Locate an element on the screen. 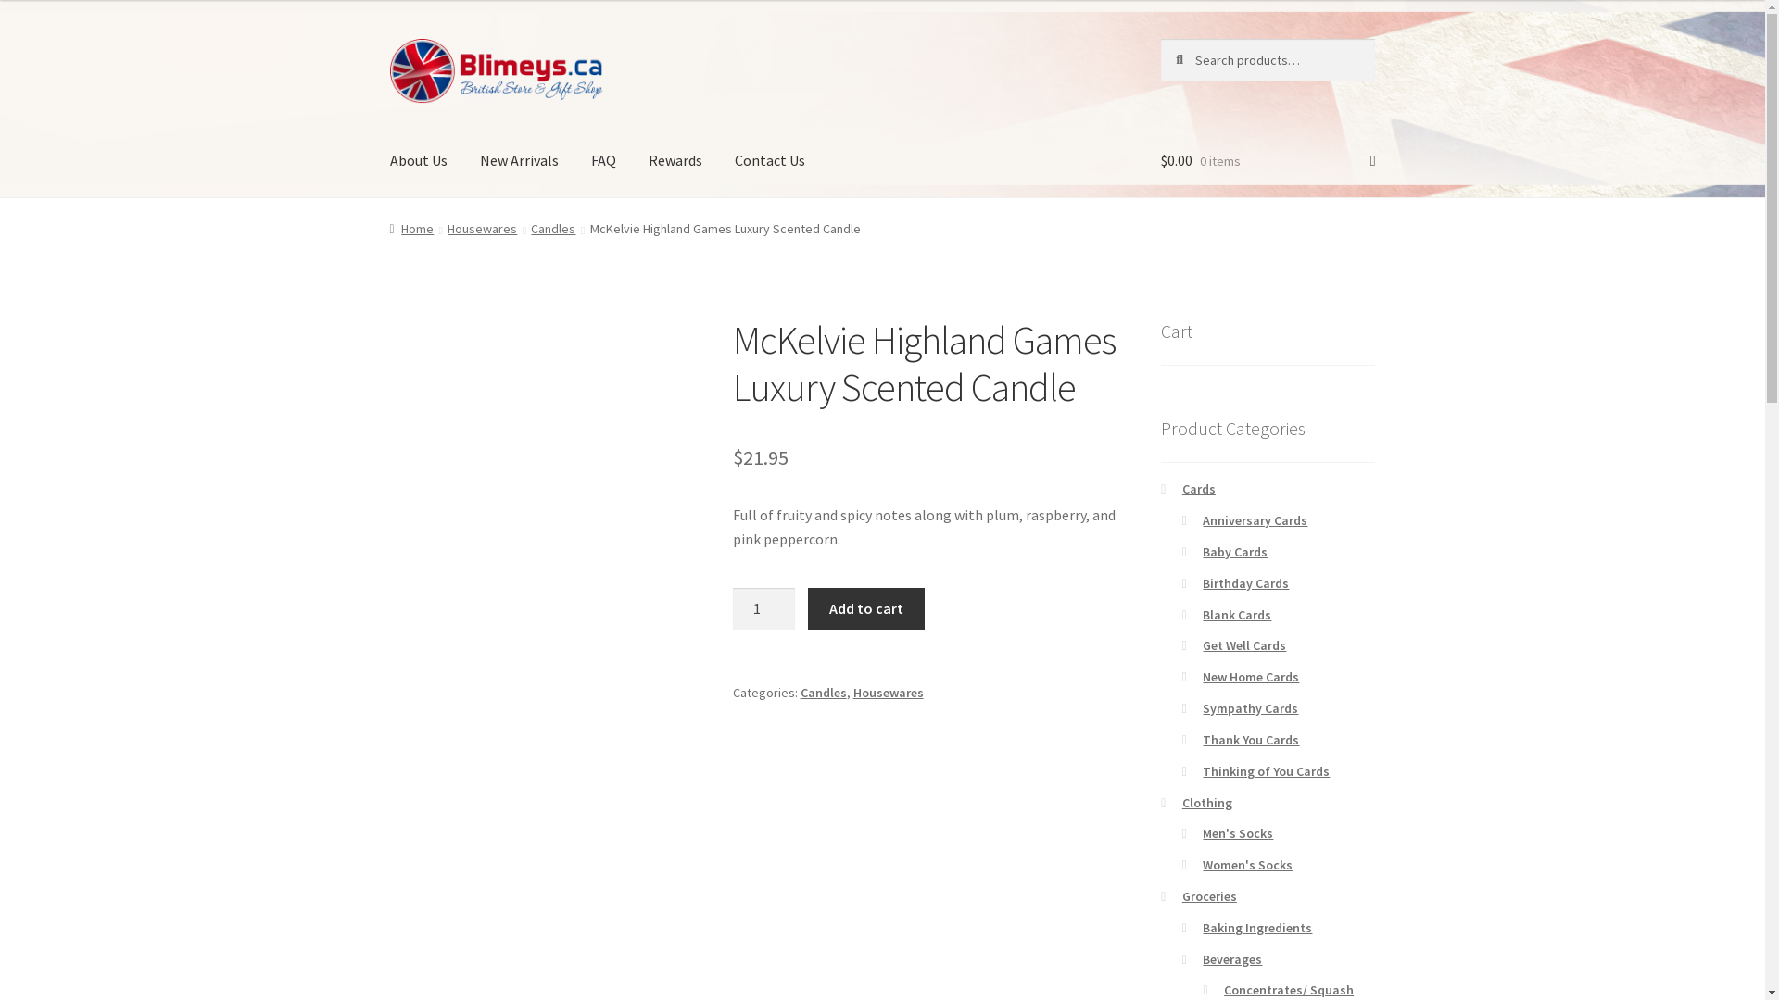 This screenshot has height=1000, width=1779. Women's Socks is located at coordinates (1247, 865).